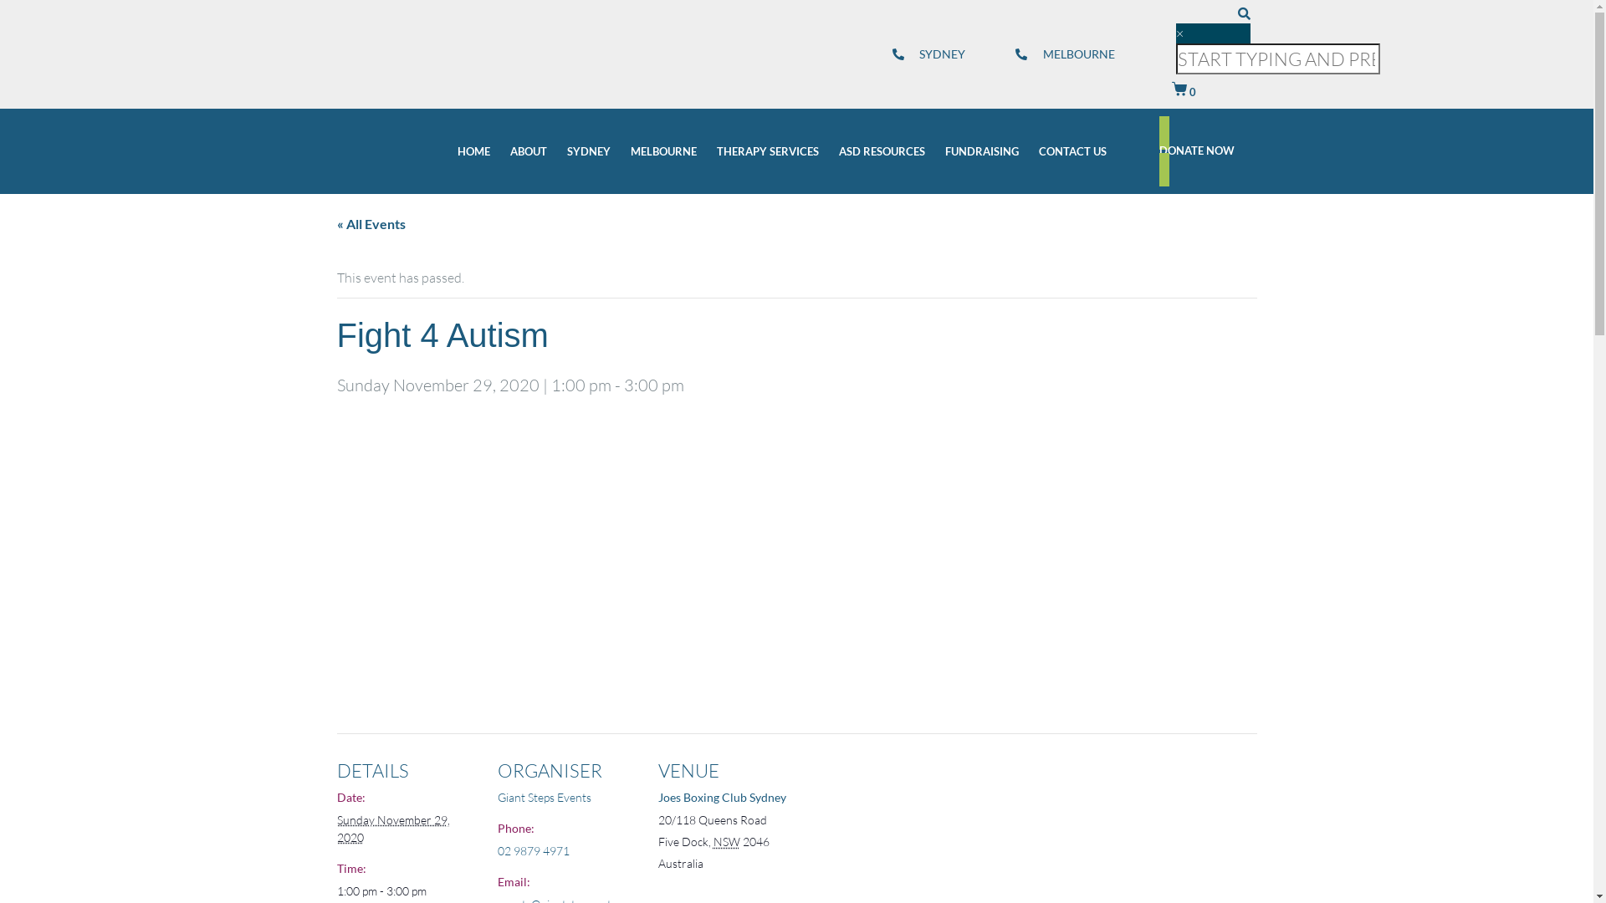  Describe the element at coordinates (768, 152) in the screenshot. I see `THERAPY SERVICES` at that location.